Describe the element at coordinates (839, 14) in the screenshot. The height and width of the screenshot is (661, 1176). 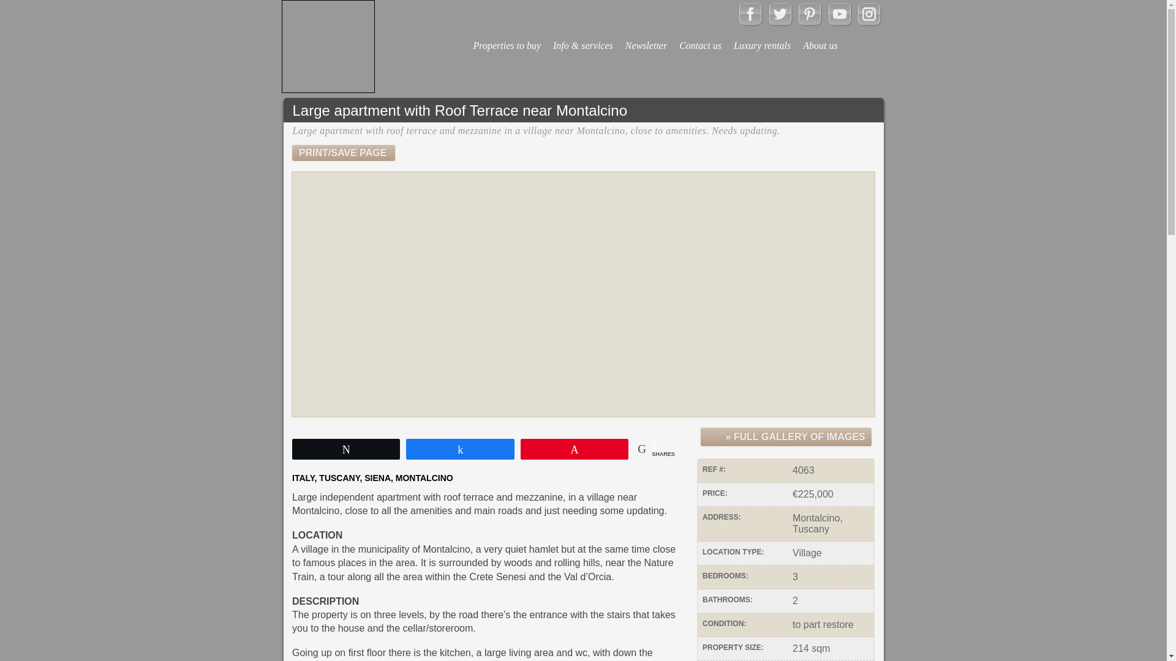
I see `YouTube Channel` at that location.